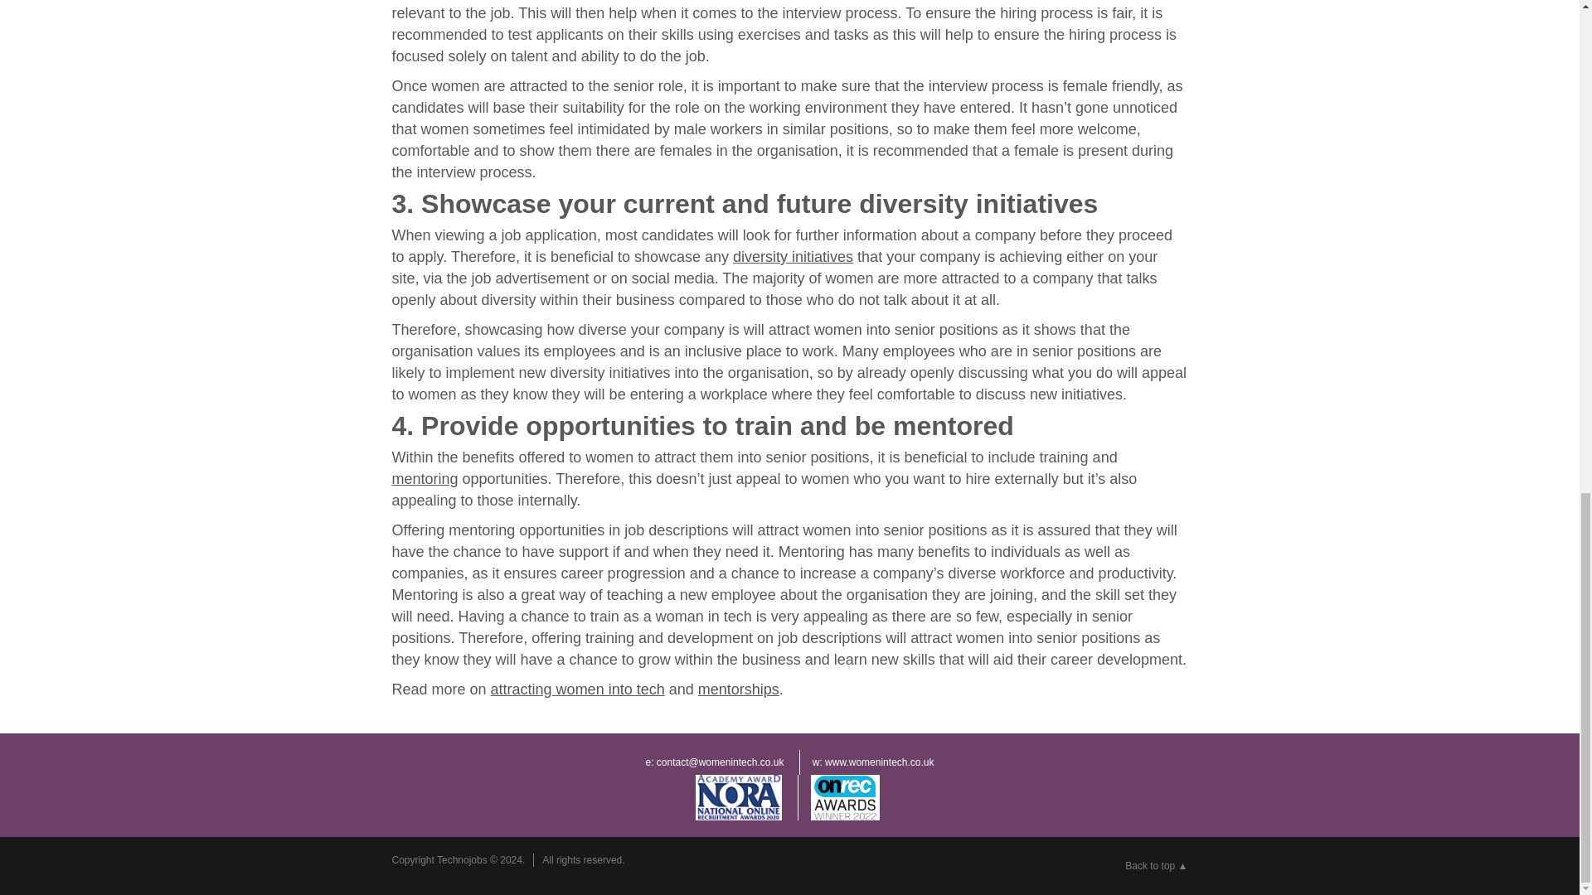 The height and width of the screenshot is (895, 1592). I want to click on attracting women into tech, so click(577, 689).